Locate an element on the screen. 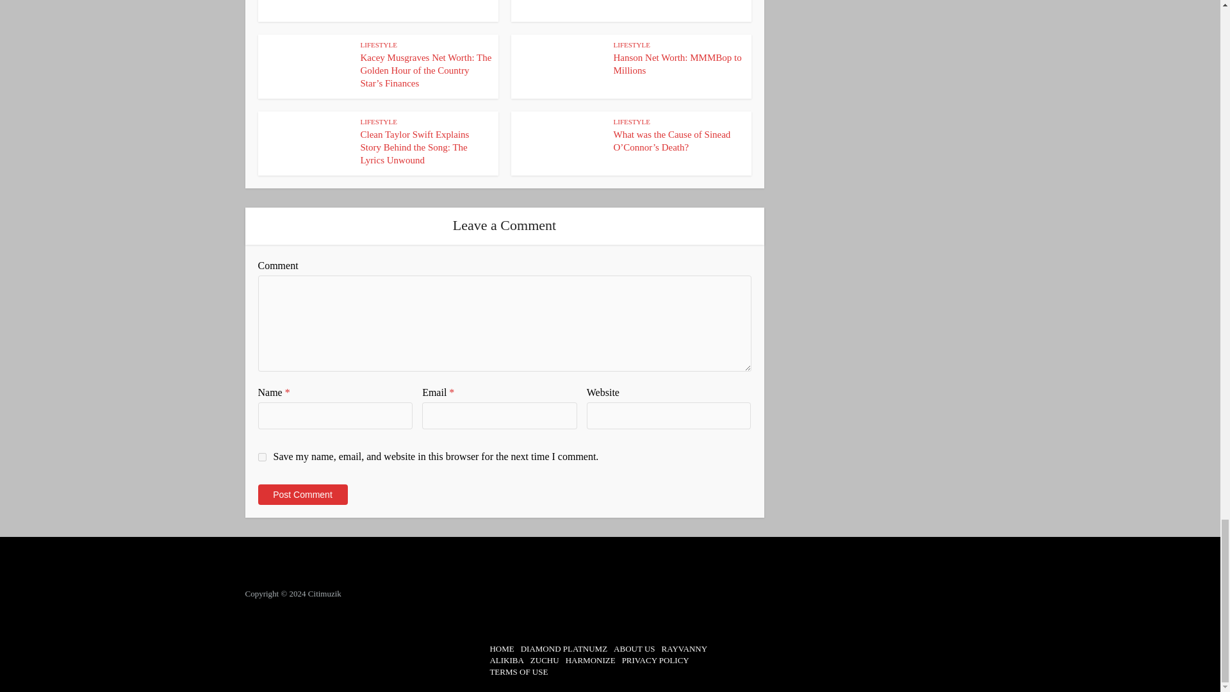 This screenshot has height=692, width=1230. Hanson Net Worth: MMMBop to Millions is located at coordinates (678, 64).